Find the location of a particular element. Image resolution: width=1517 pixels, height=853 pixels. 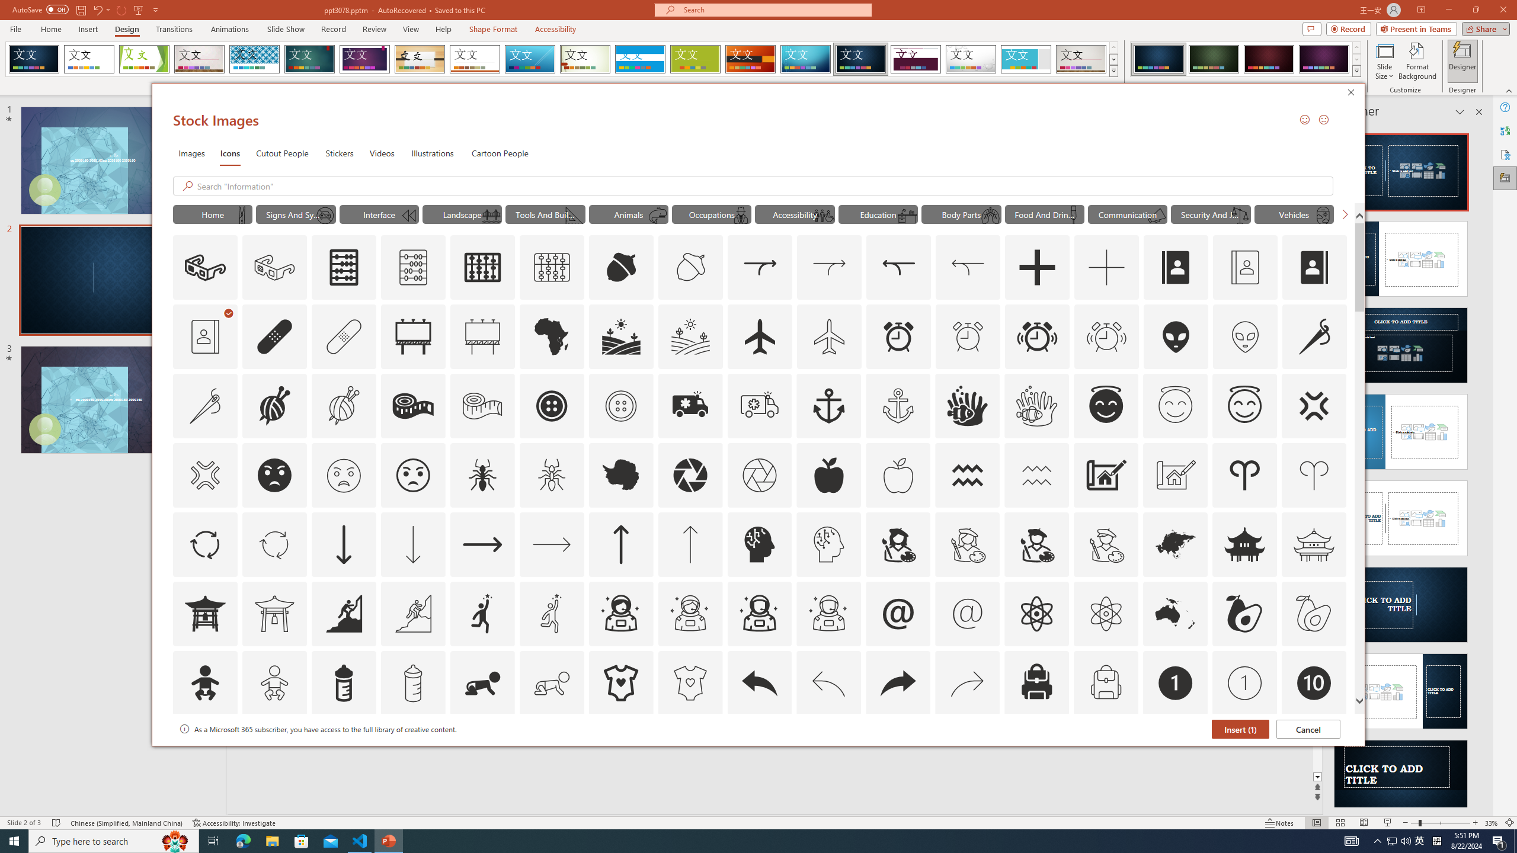

AutomationID: Icons_Back_RTL is located at coordinates (898, 683).